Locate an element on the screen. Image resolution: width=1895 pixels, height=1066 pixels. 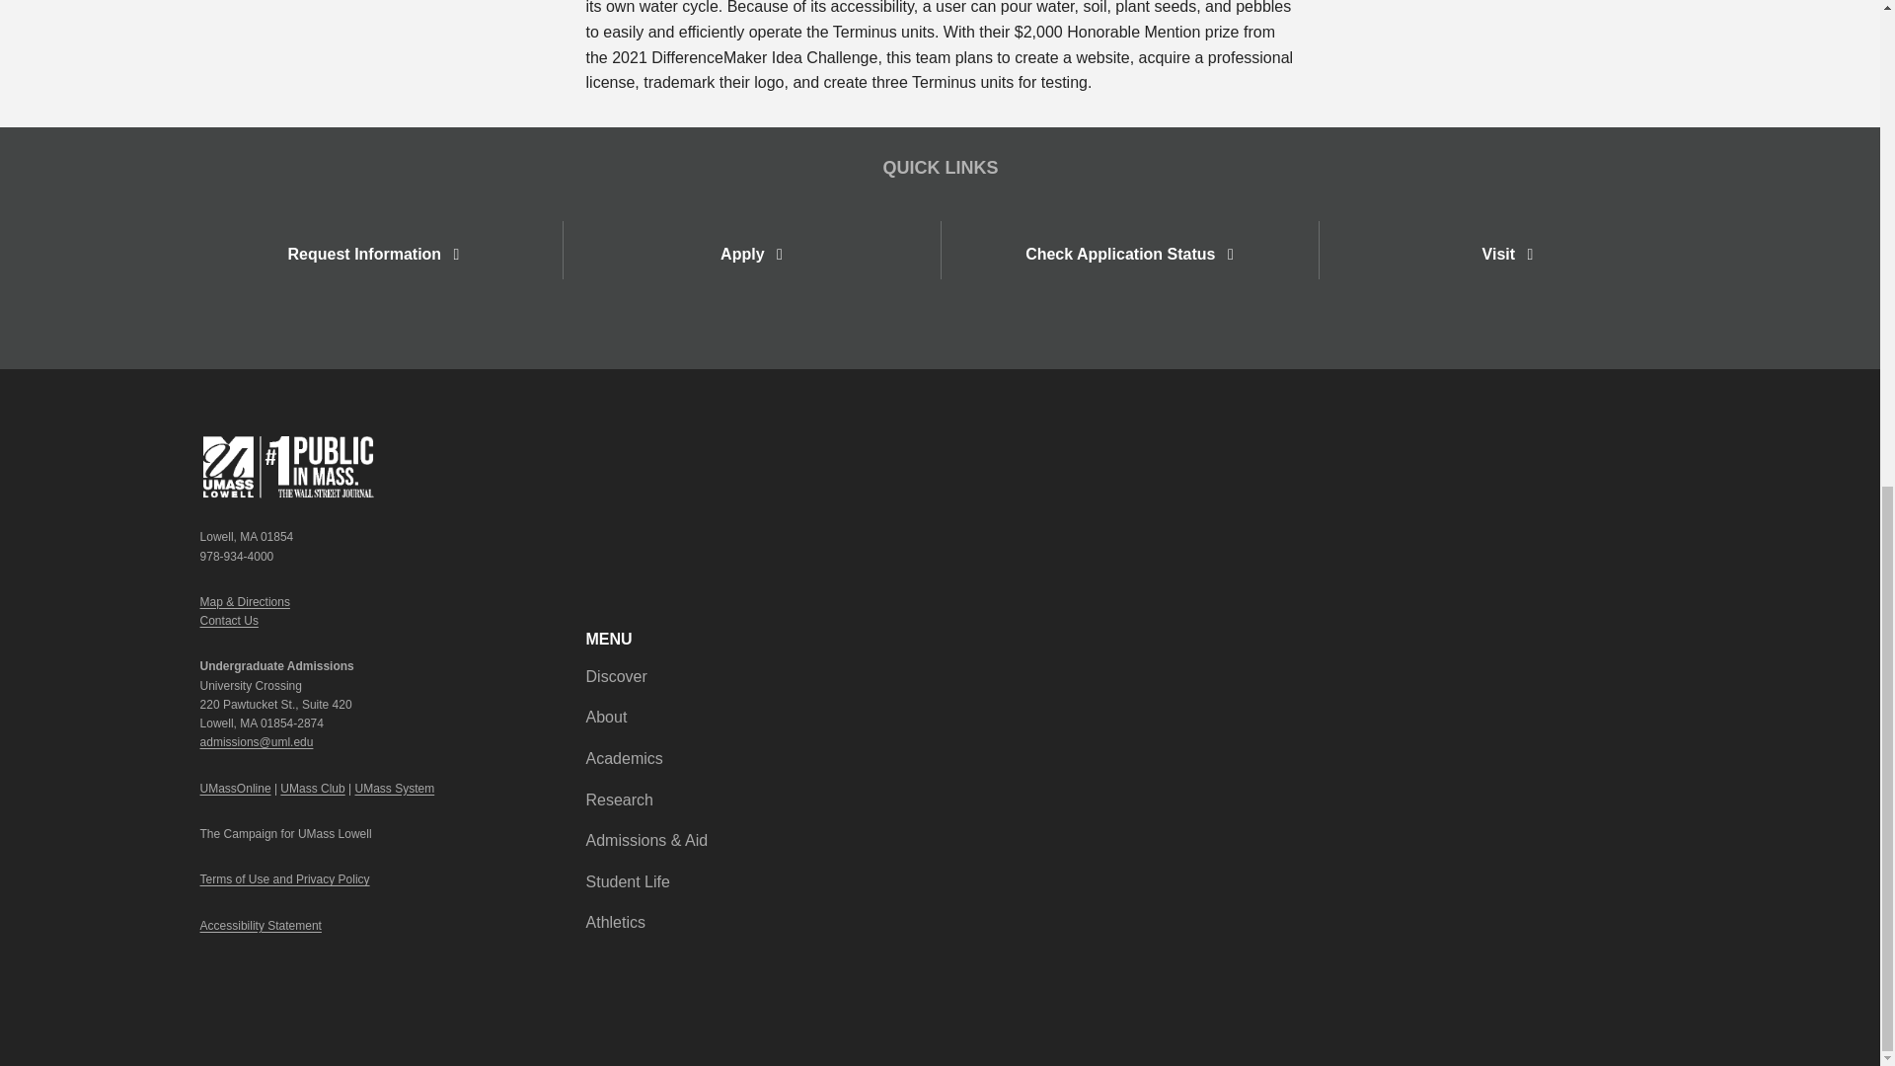
Linkedin is located at coordinates (1680, 450).